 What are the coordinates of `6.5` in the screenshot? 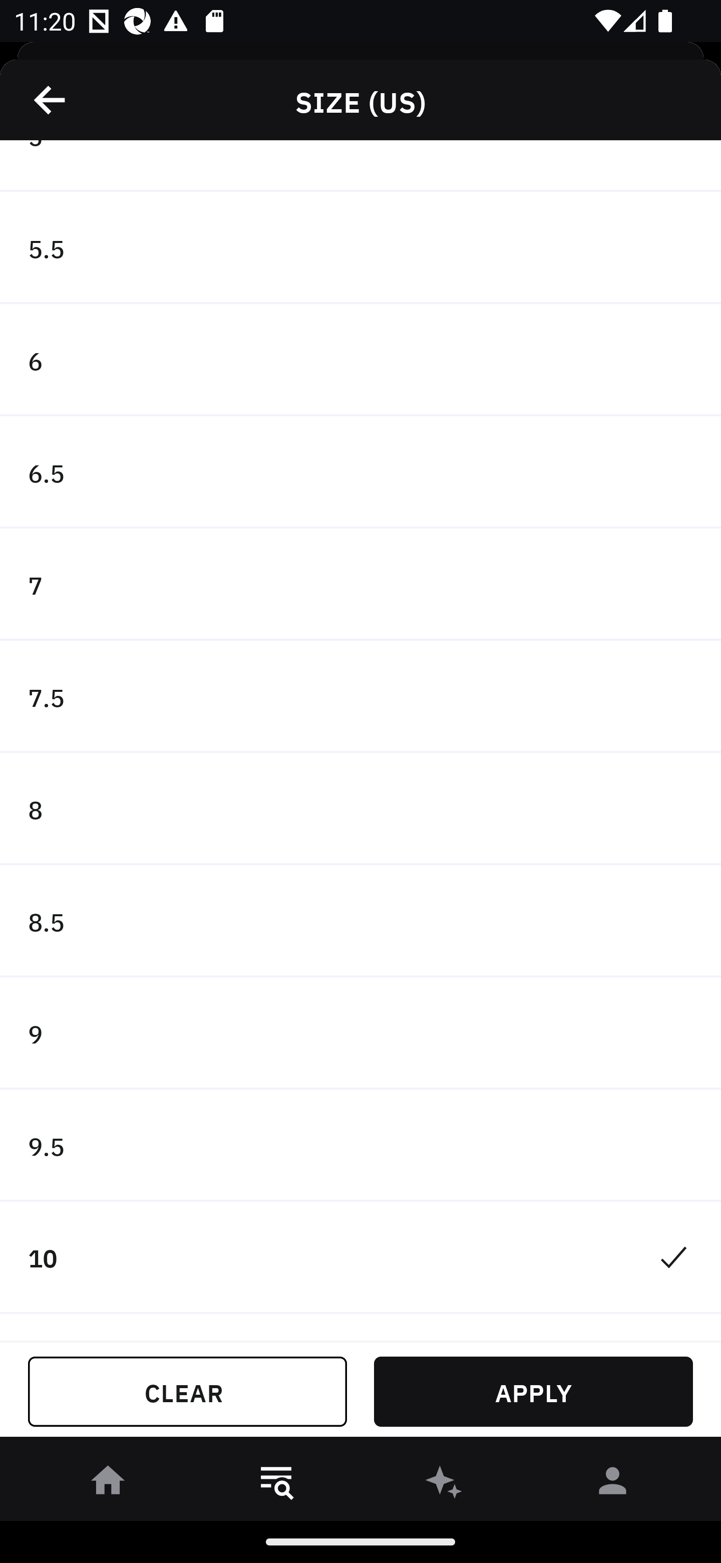 It's located at (360, 472).